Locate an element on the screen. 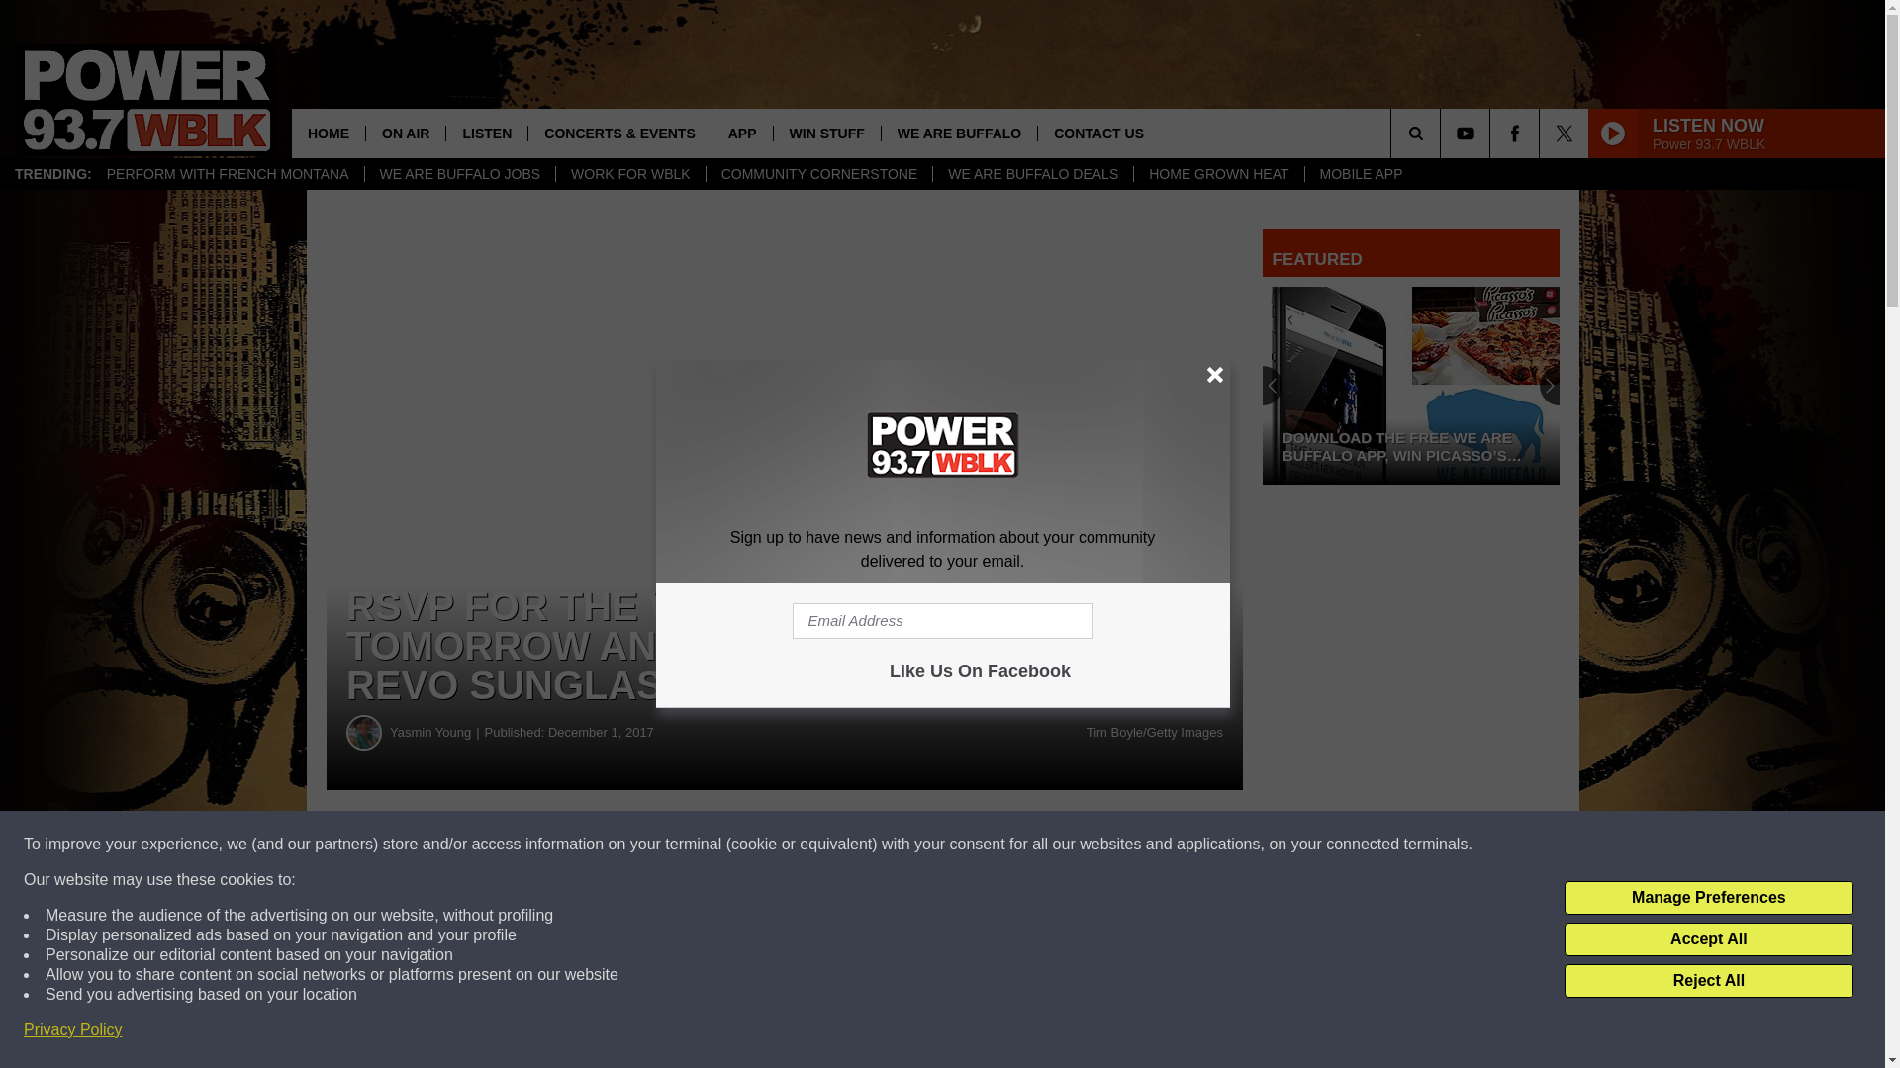 The image size is (1900, 1068). Accept All is located at coordinates (1708, 939).